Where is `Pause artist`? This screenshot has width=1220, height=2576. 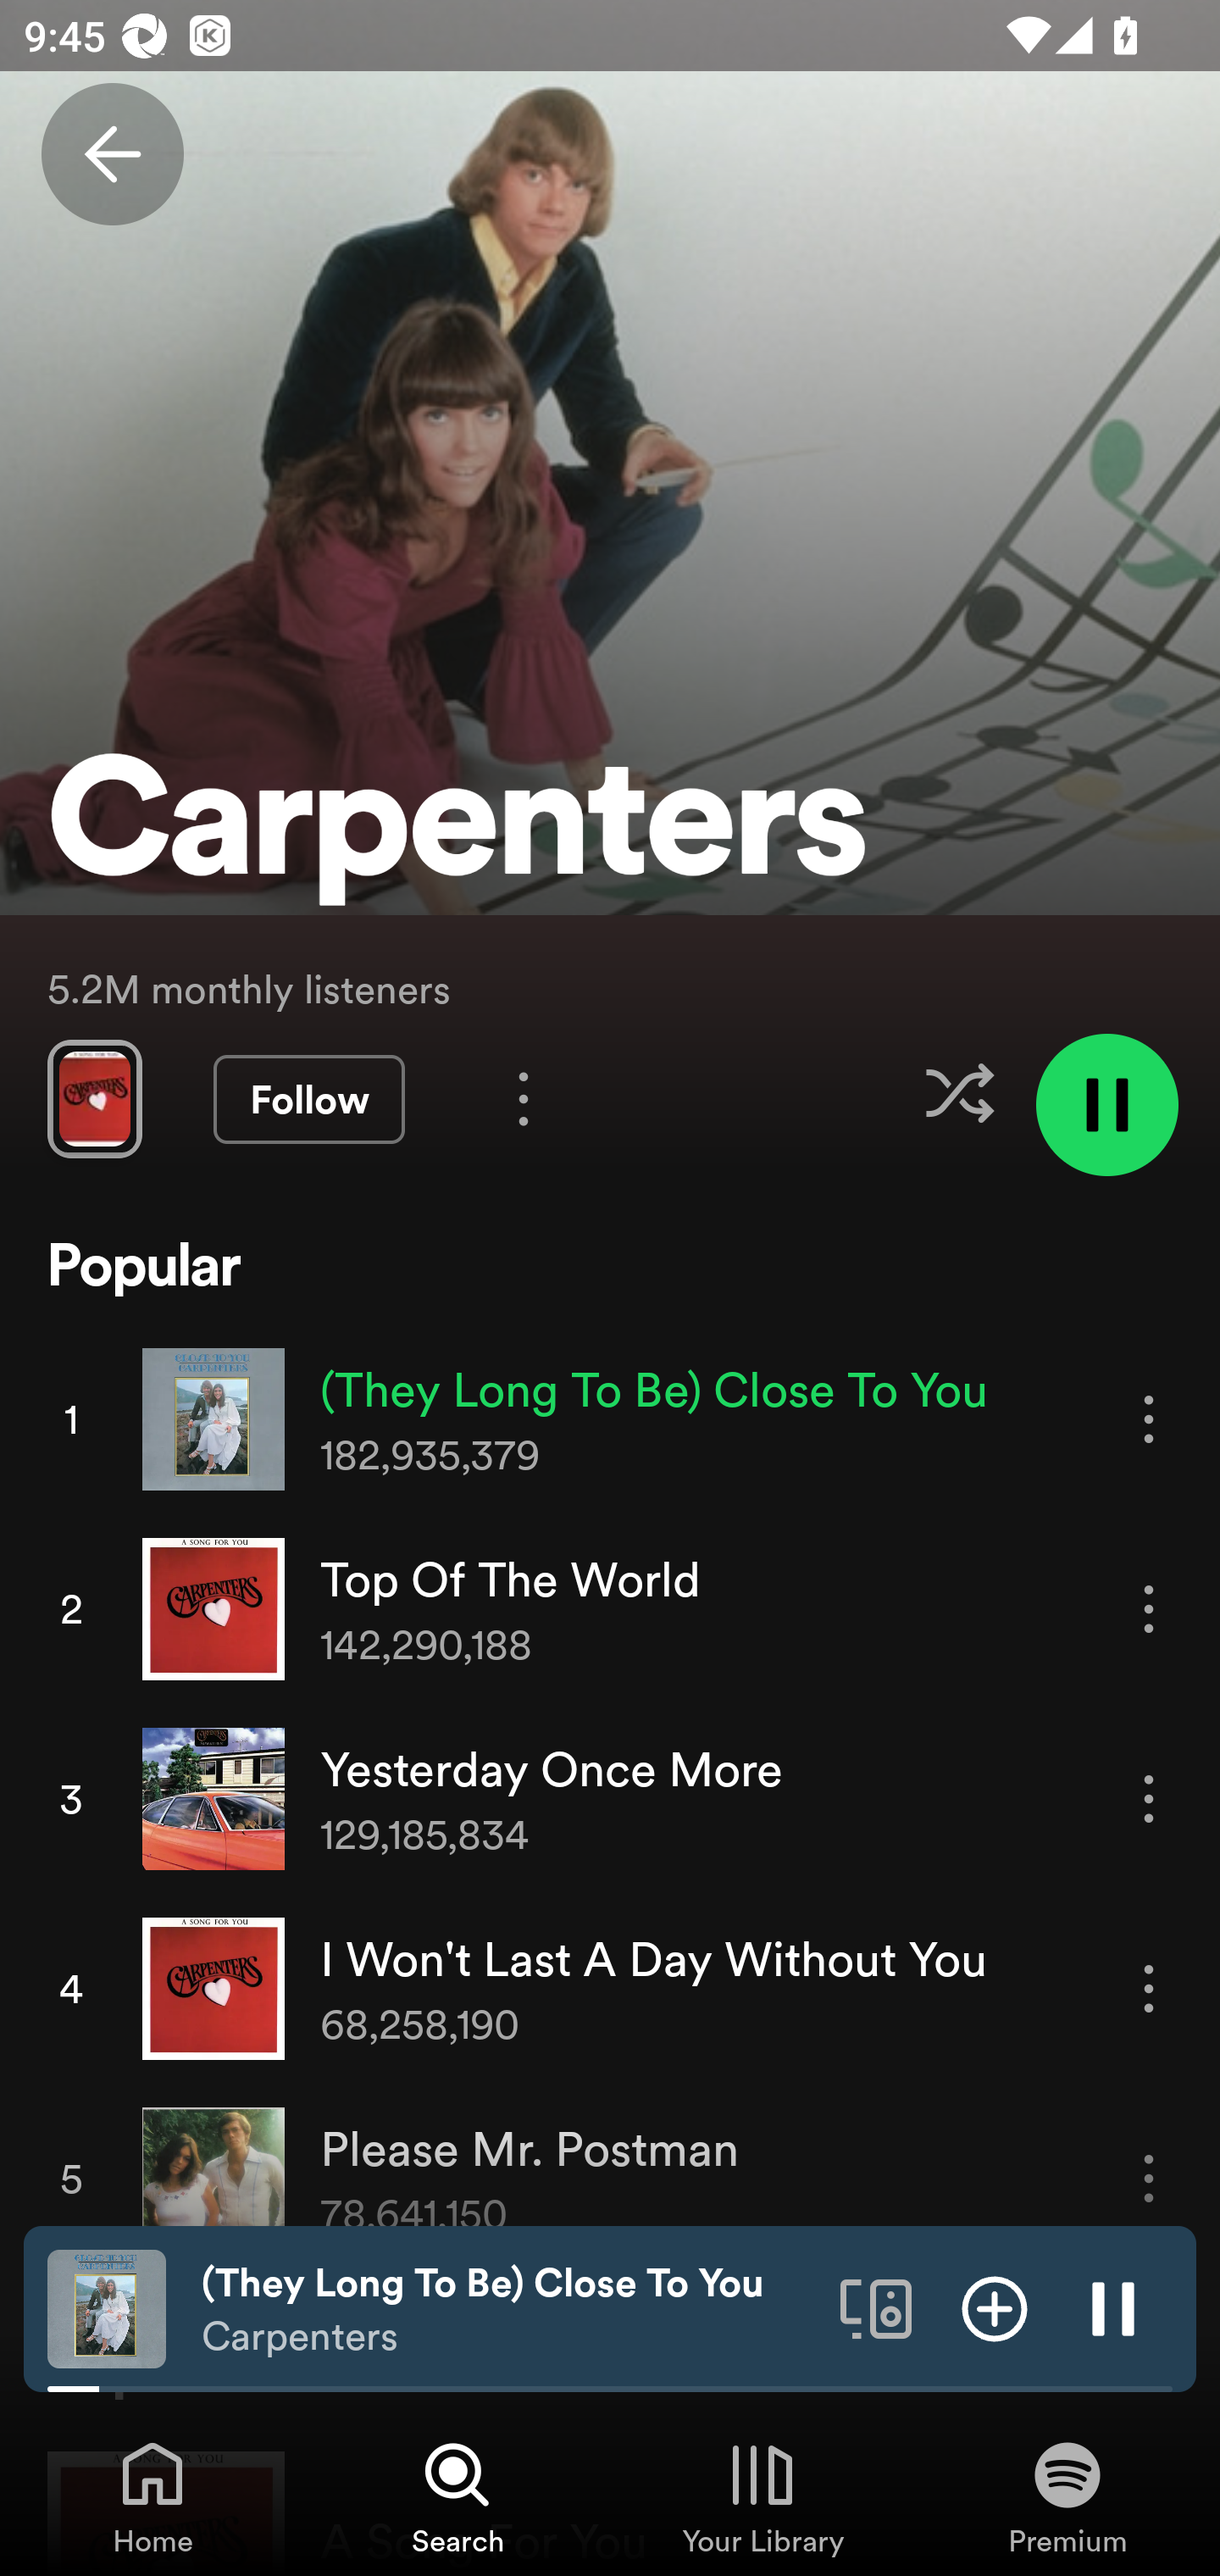 Pause artist is located at coordinates (1106, 1105).